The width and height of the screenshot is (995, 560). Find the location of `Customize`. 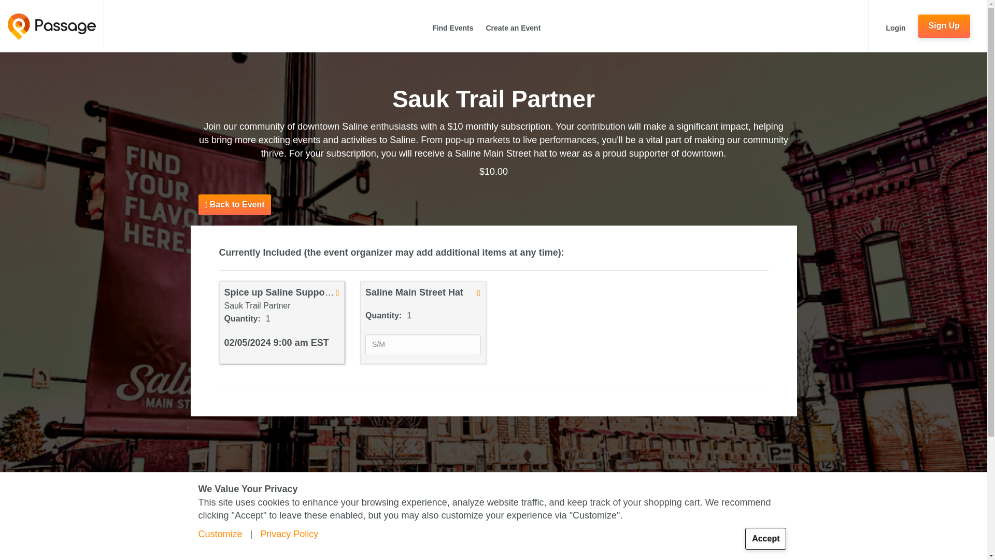

Customize is located at coordinates (220, 534).